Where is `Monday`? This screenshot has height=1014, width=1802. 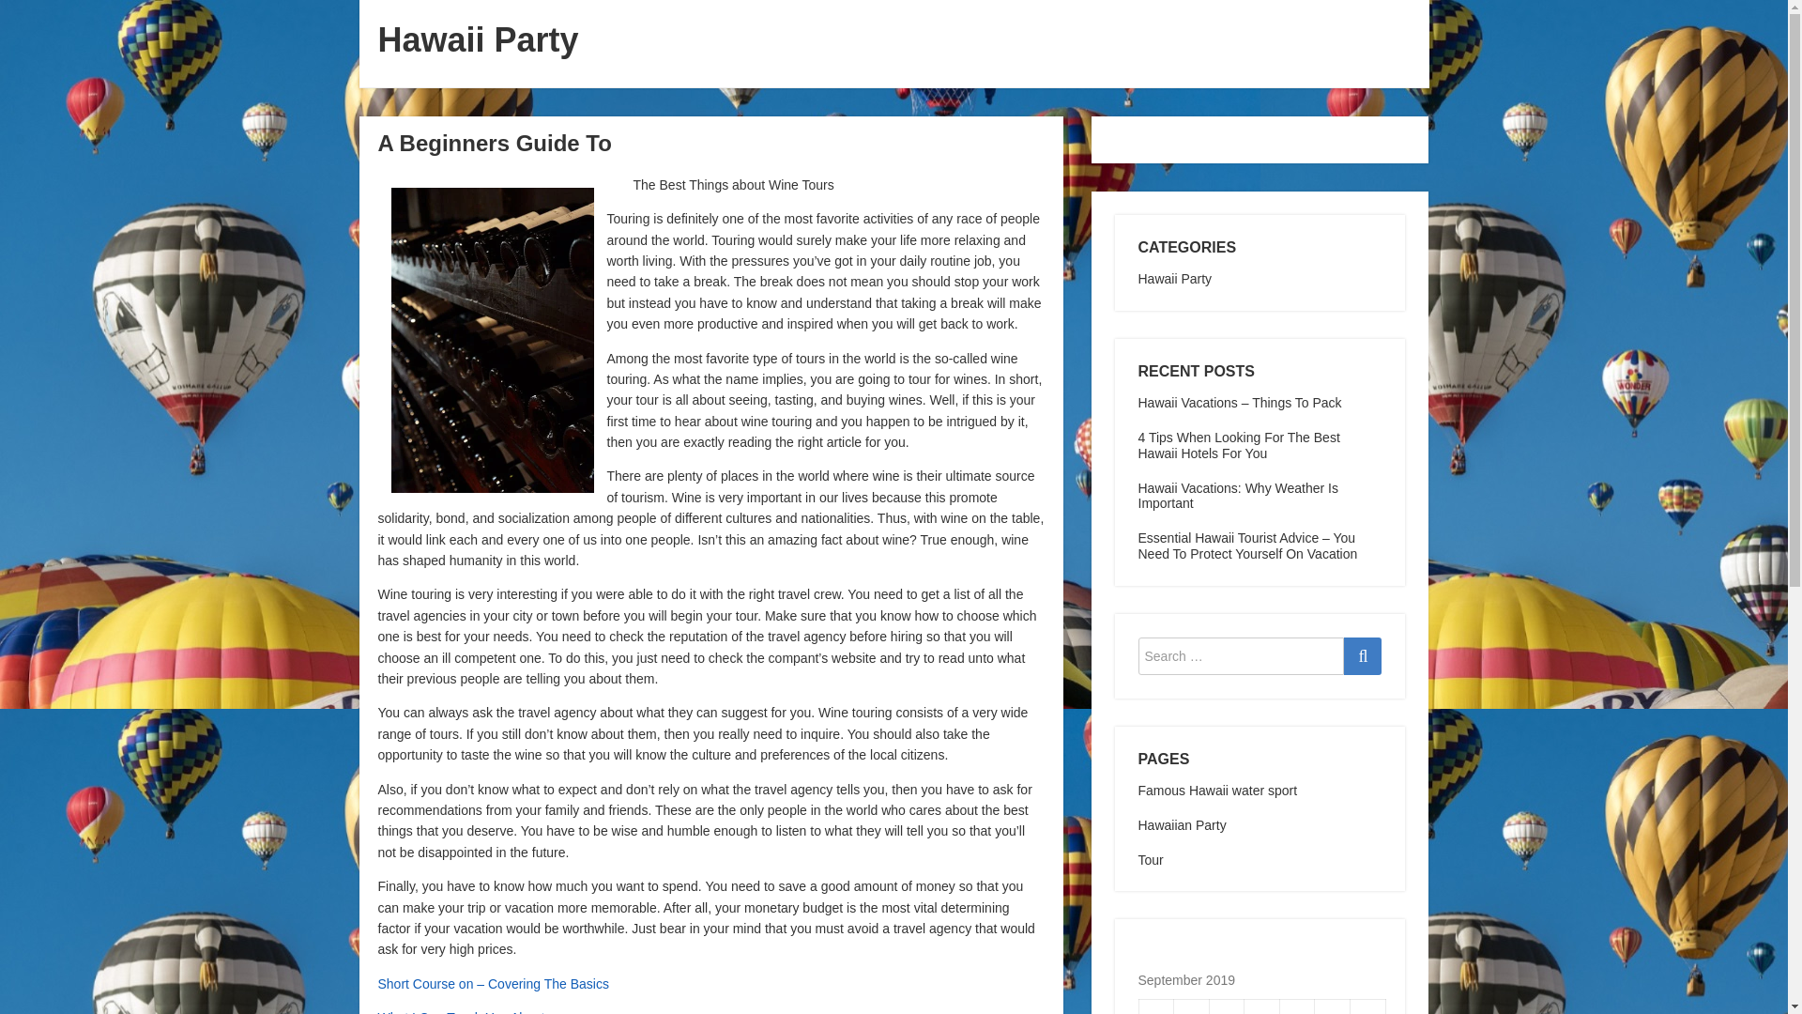
Monday is located at coordinates (1156, 1006).